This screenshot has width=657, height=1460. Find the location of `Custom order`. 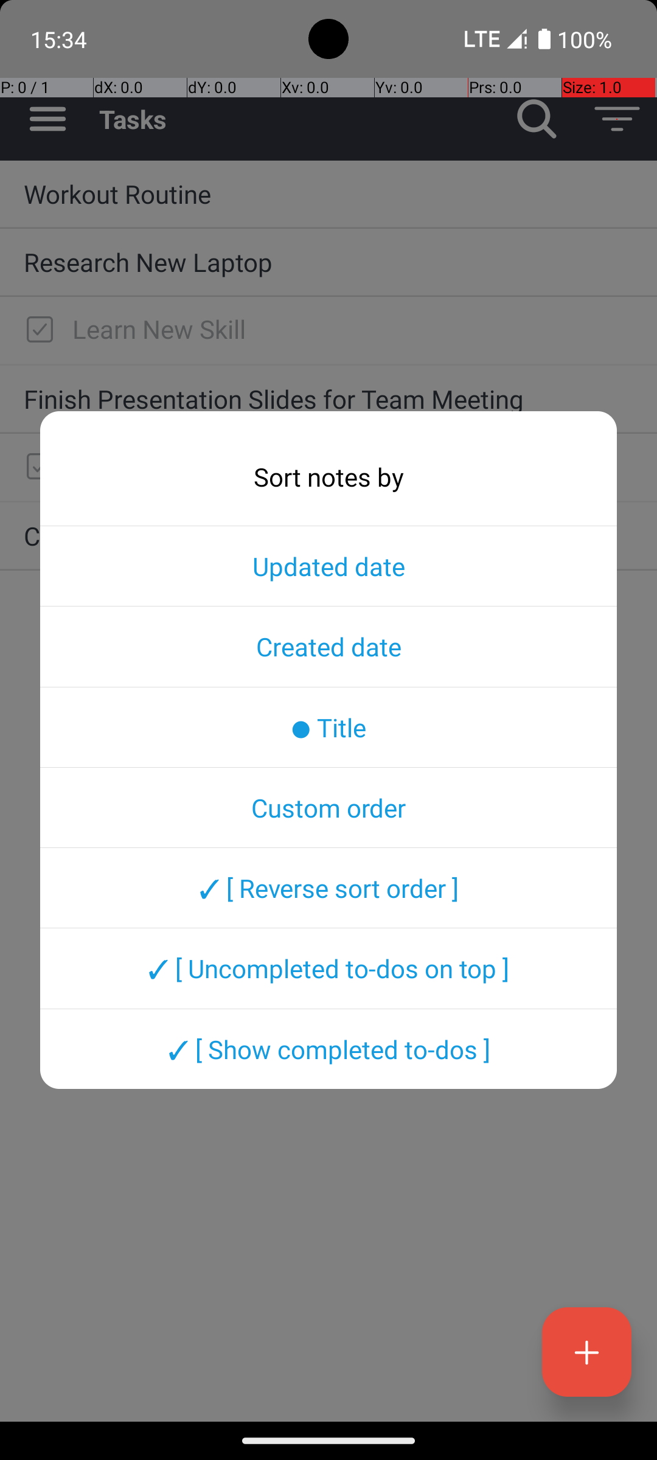

Custom order is located at coordinates (328, 807).